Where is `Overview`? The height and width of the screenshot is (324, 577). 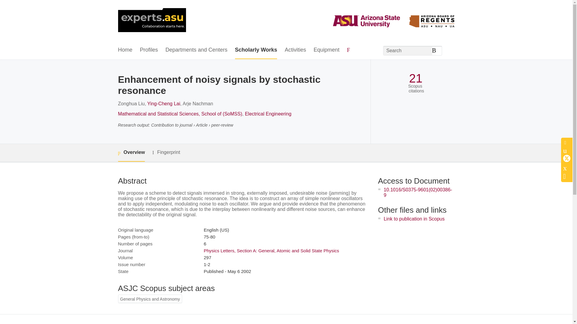 Overview is located at coordinates (131, 152).